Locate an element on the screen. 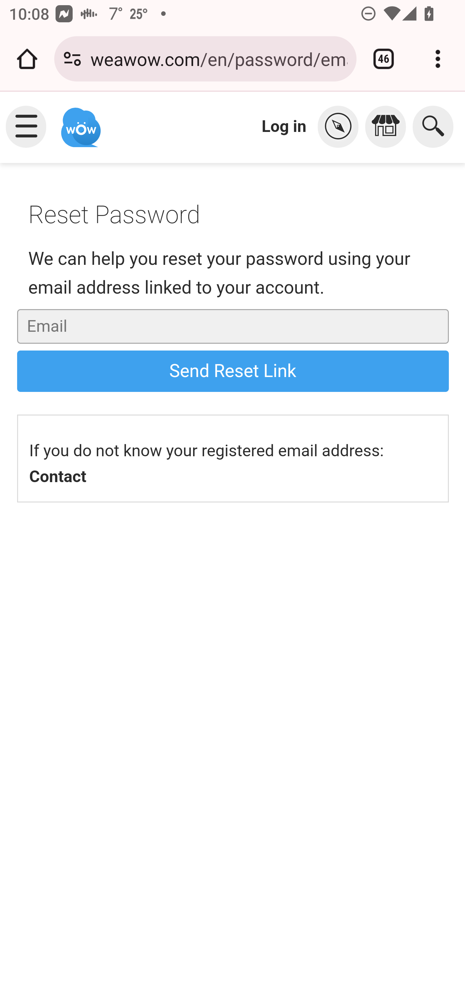 The image size is (465, 983). Customize and control Google Chrome is located at coordinates (438, 59).